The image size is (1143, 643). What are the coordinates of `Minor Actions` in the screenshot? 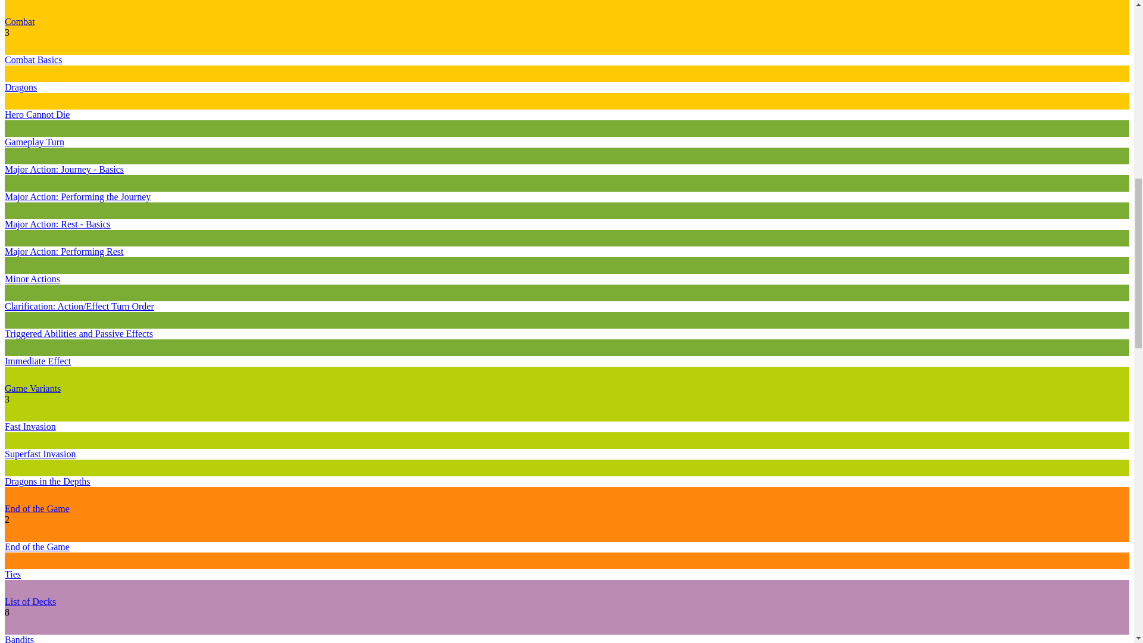 It's located at (32, 279).